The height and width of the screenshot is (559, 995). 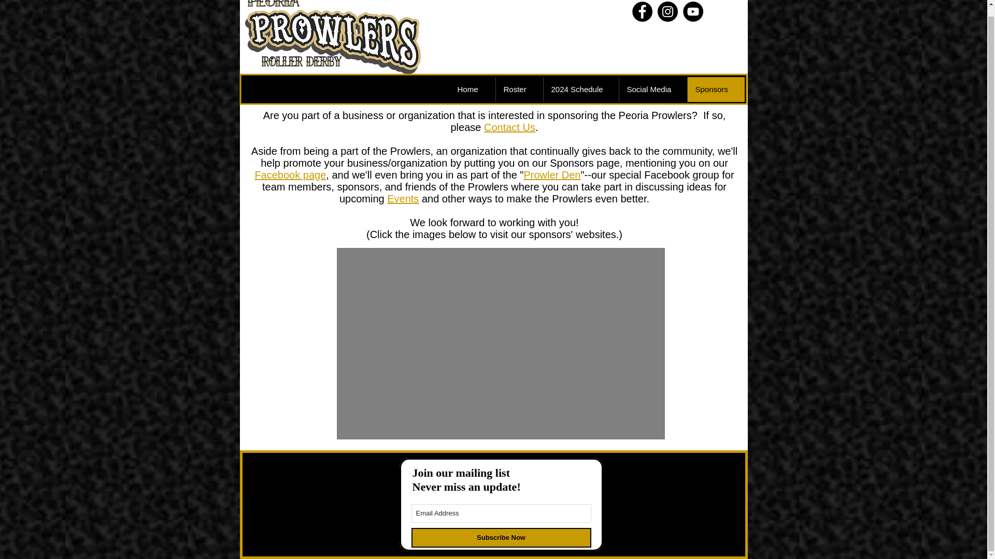 I want to click on Sponsors, so click(x=716, y=89).